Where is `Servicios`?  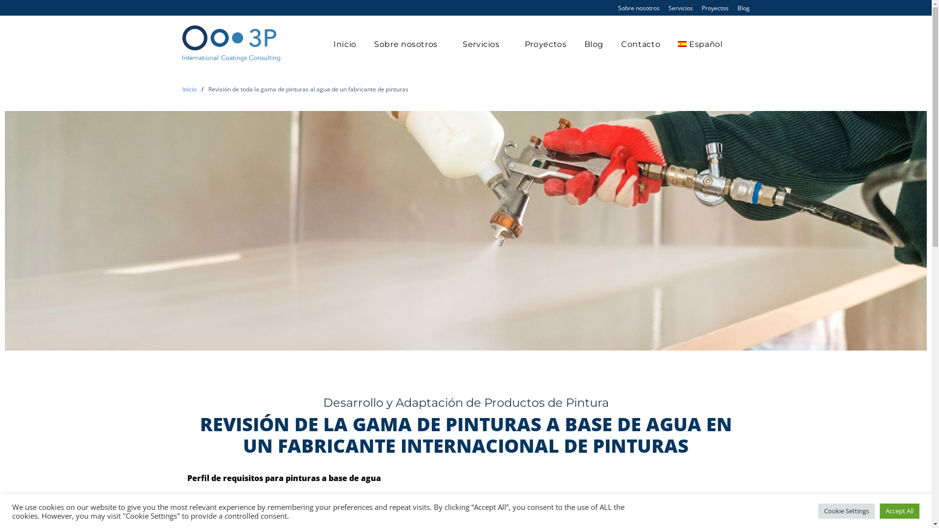
Servicios is located at coordinates (680, 8).